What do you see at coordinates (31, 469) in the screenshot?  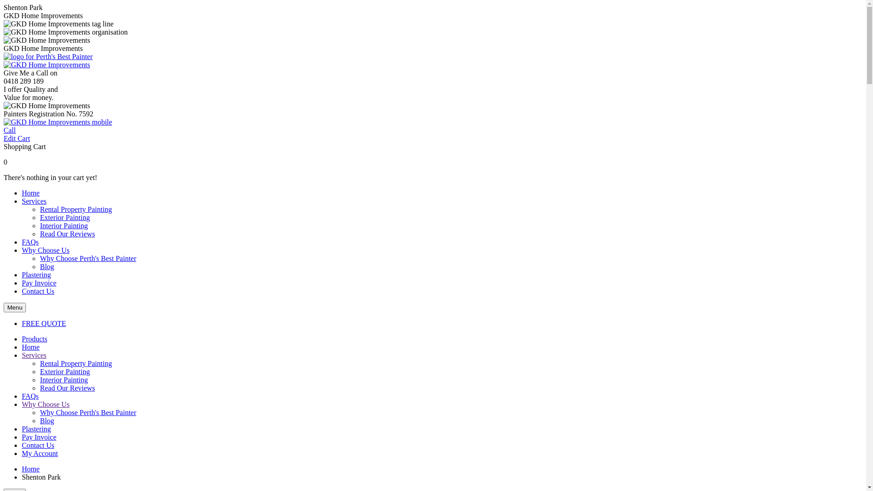 I see `Home` at bounding box center [31, 469].